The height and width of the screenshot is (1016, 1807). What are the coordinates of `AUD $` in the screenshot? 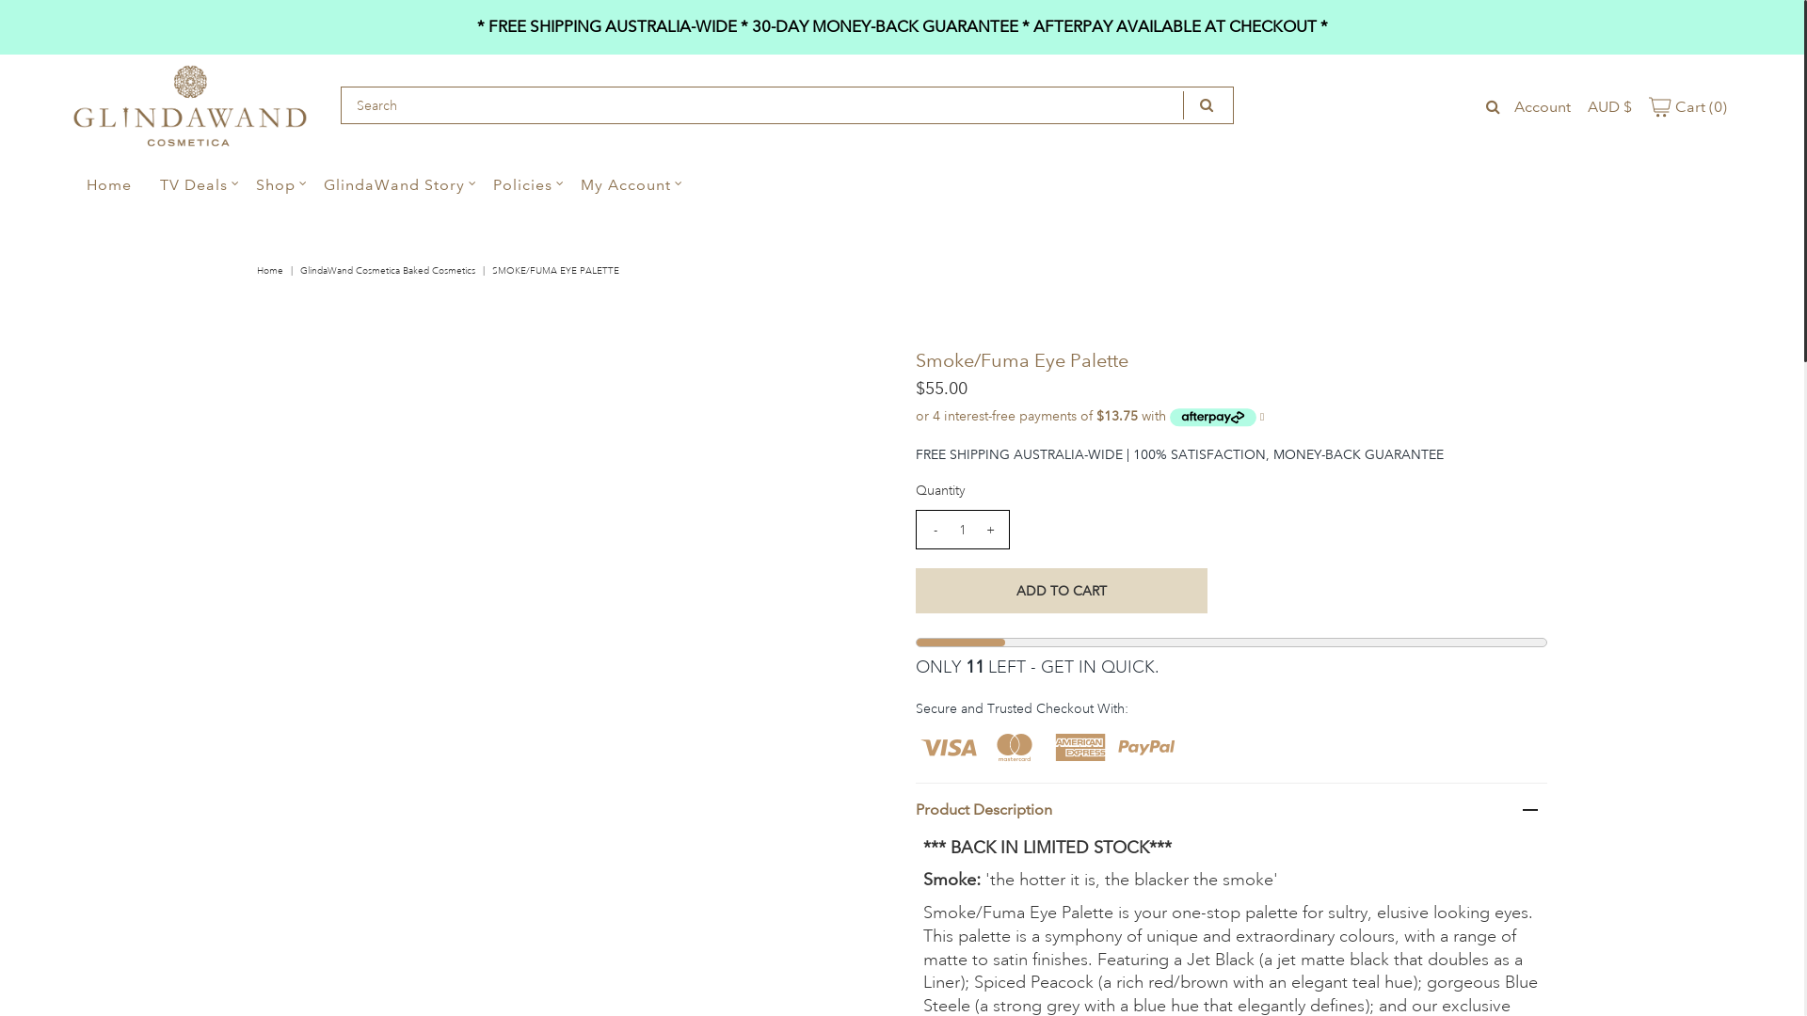 It's located at (1609, 107).